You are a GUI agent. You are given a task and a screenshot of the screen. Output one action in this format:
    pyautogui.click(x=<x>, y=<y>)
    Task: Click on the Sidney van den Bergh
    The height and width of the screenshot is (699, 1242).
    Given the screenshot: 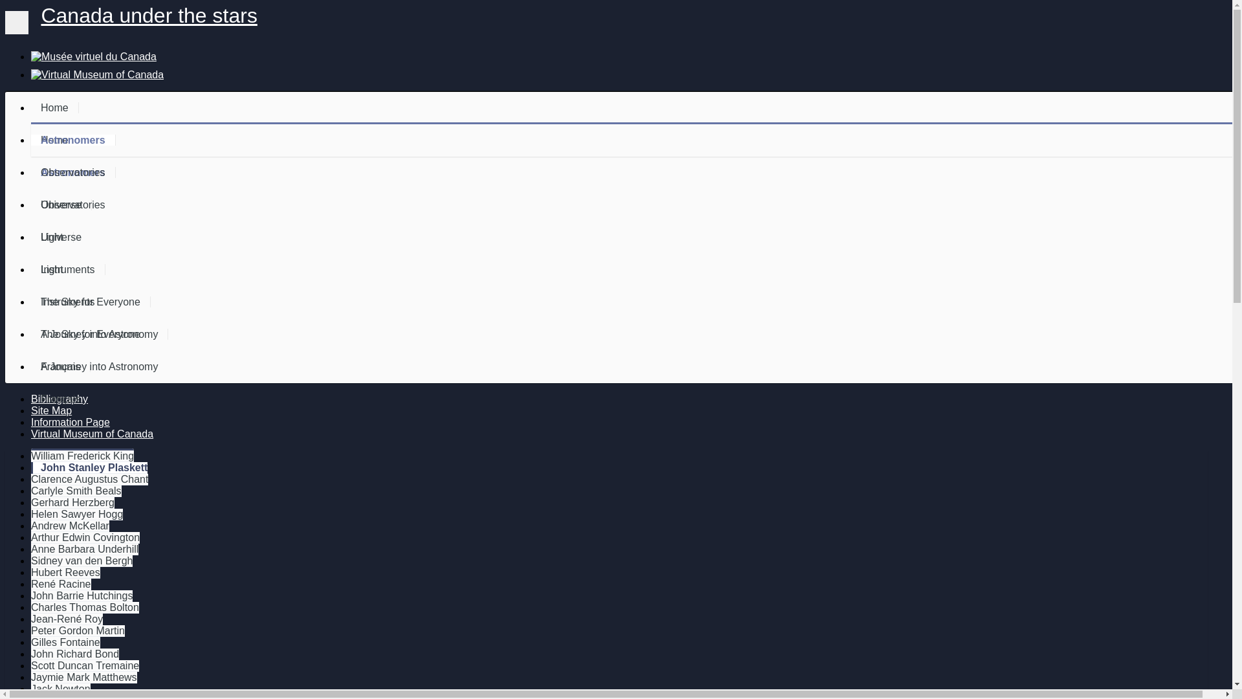 What is the action you would take?
    pyautogui.click(x=82, y=561)
    